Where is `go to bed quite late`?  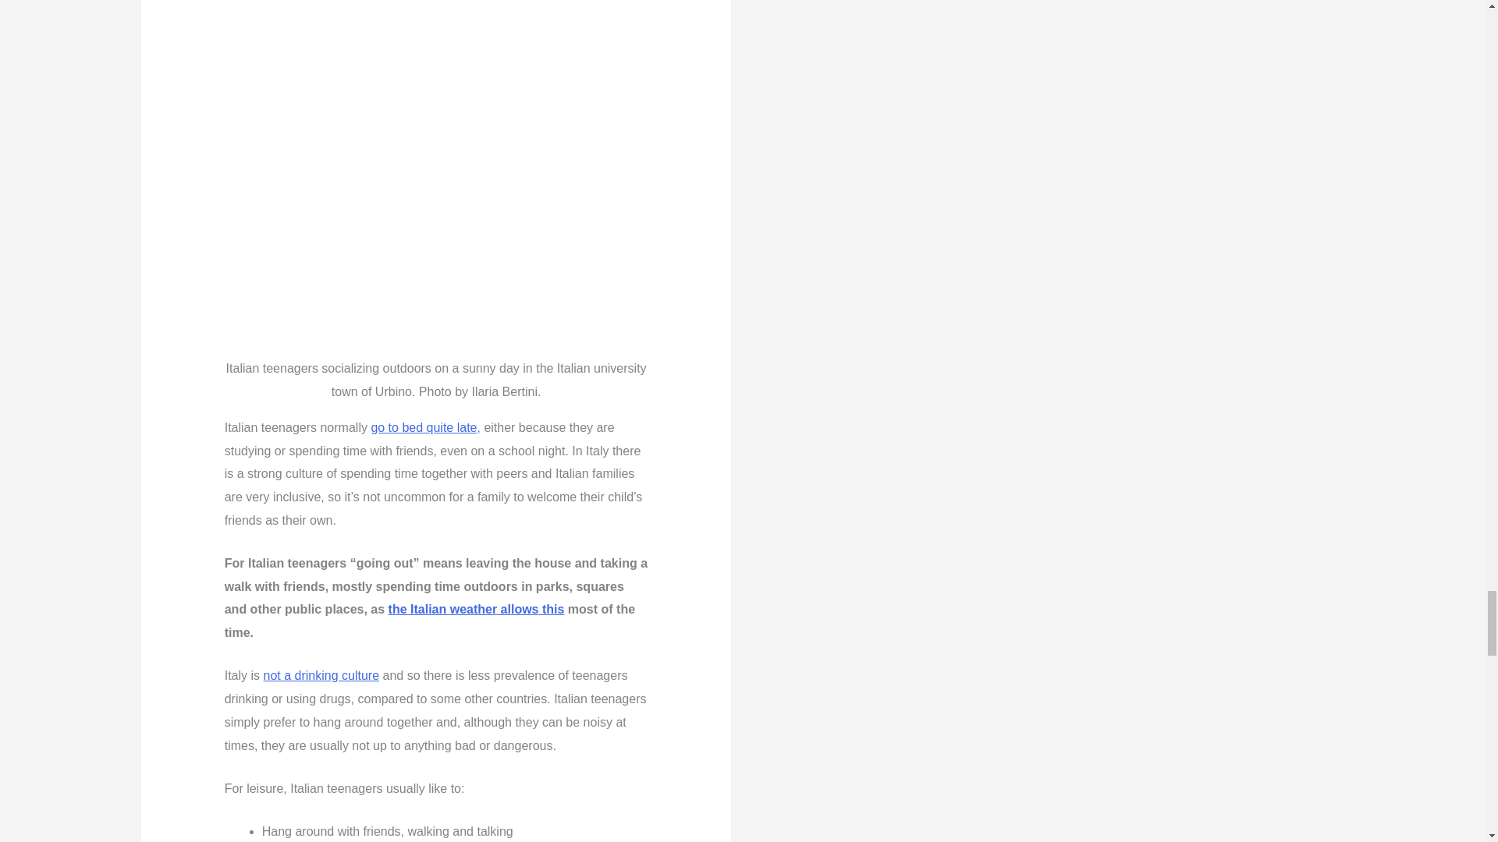
go to bed quite late is located at coordinates (423, 427).